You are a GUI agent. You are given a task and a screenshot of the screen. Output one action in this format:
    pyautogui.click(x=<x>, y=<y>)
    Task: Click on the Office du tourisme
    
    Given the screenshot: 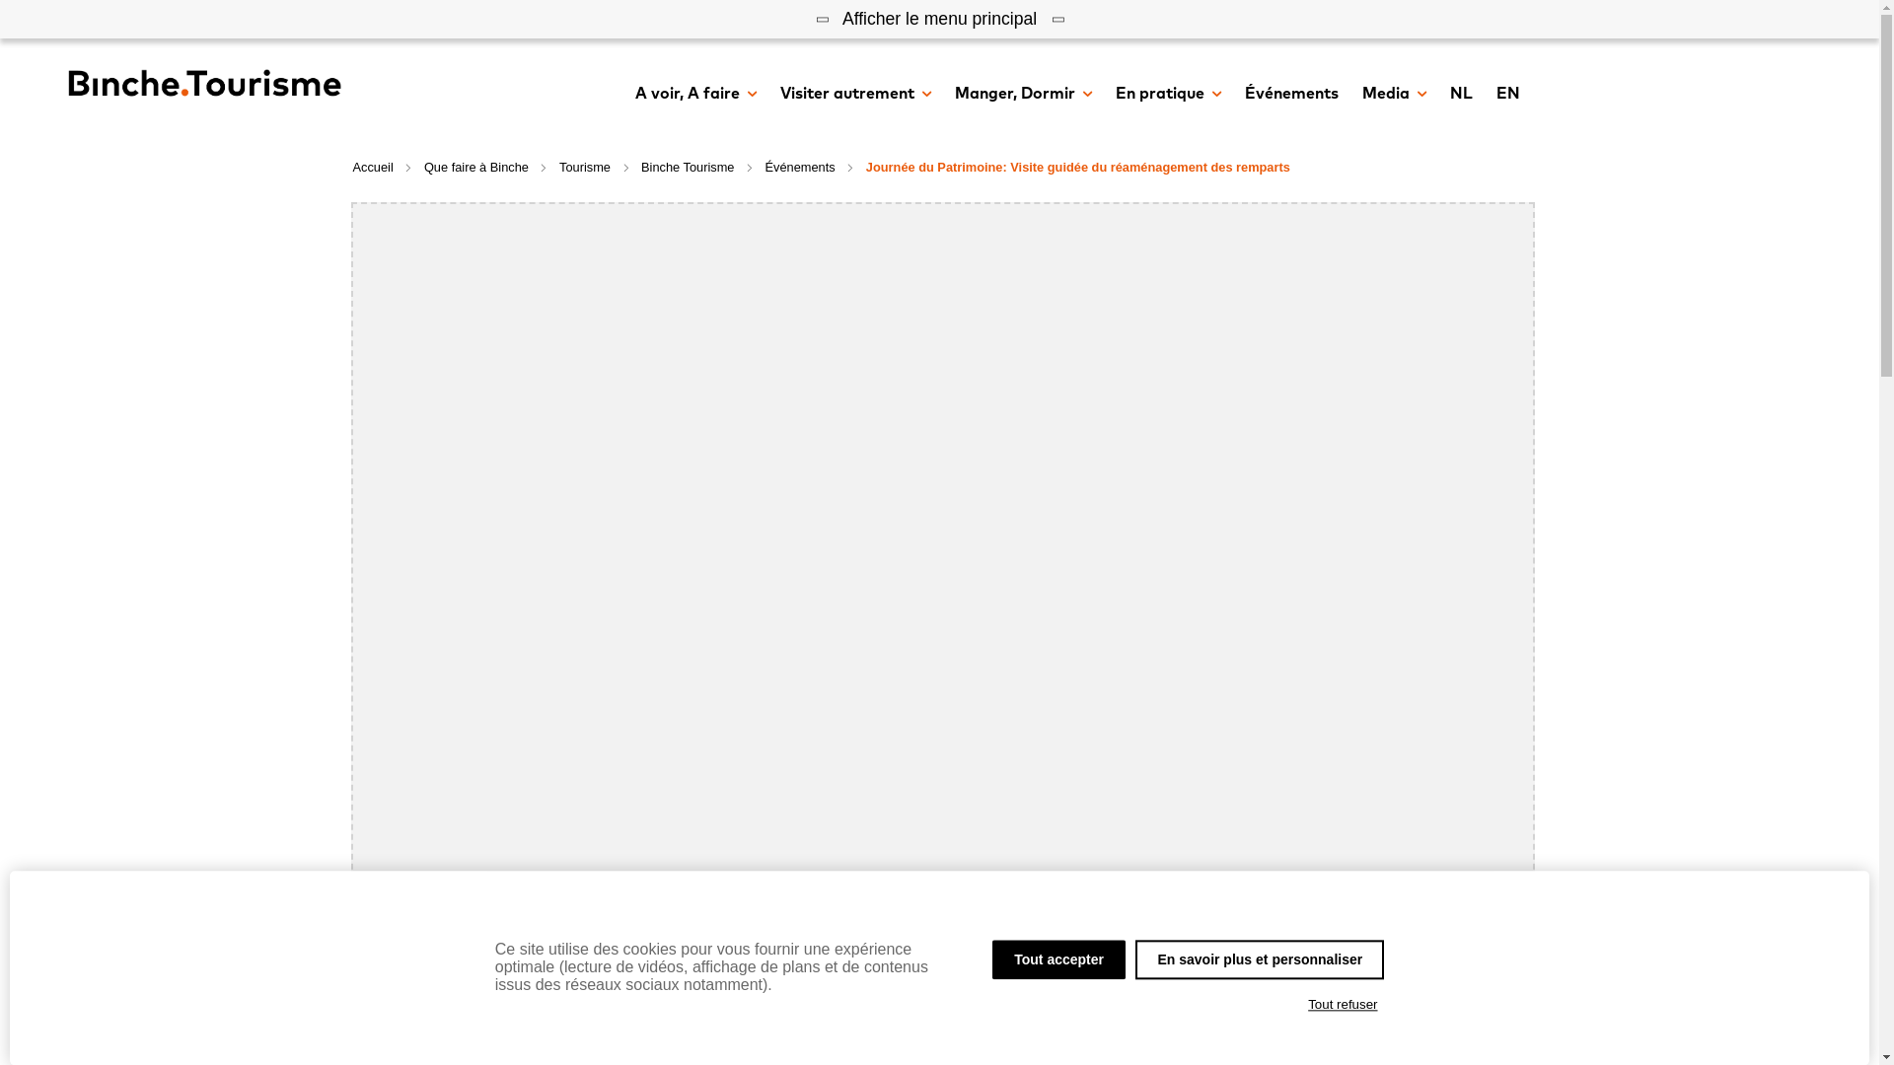 What is the action you would take?
    pyautogui.click(x=528, y=461)
    